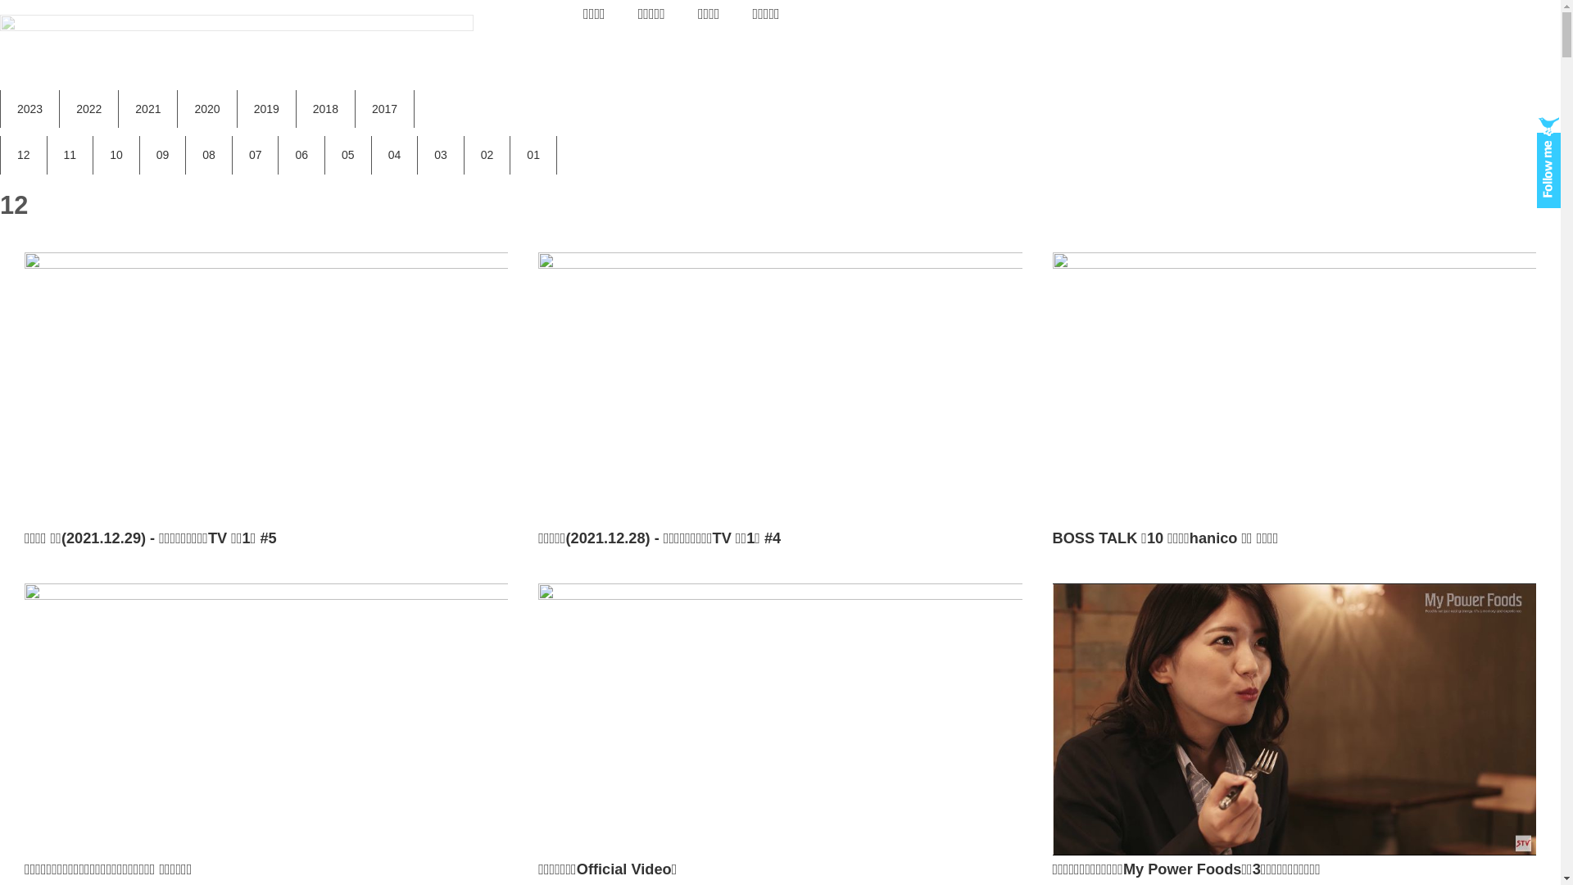 The width and height of the screenshot is (1573, 885). Describe the element at coordinates (147, 110) in the screenshot. I see `2021` at that location.